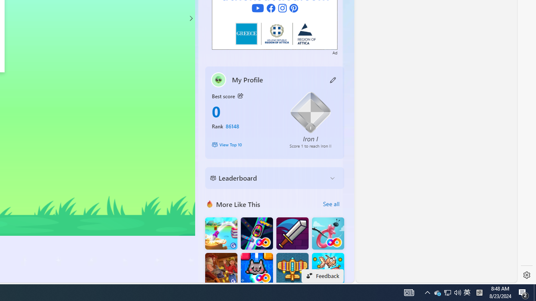 The height and width of the screenshot is (301, 536). What do you see at coordinates (331, 204) in the screenshot?
I see `See all` at bounding box center [331, 204].